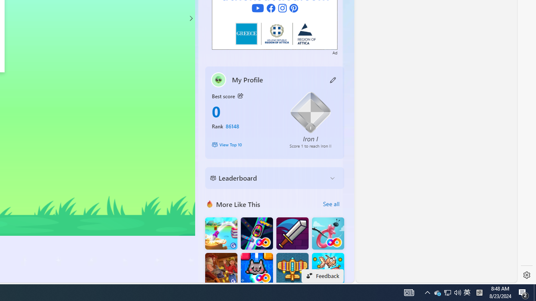 The height and width of the screenshot is (301, 536). What do you see at coordinates (331, 204) in the screenshot?
I see `See all` at bounding box center [331, 204].